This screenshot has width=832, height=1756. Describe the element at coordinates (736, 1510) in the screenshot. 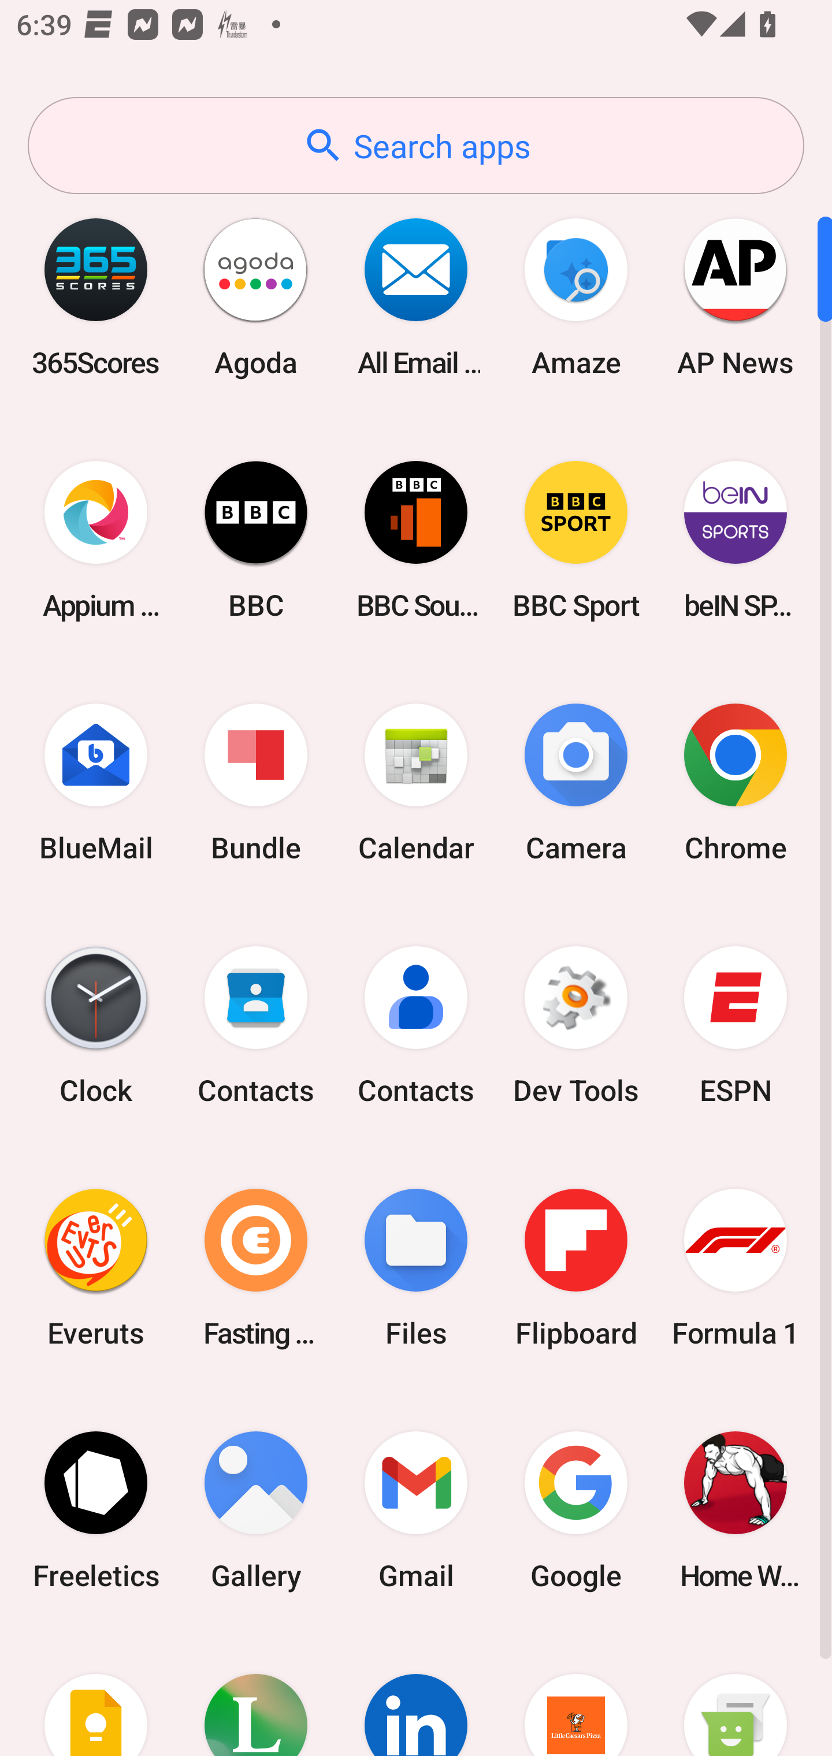

I see `Home Workout` at that location.